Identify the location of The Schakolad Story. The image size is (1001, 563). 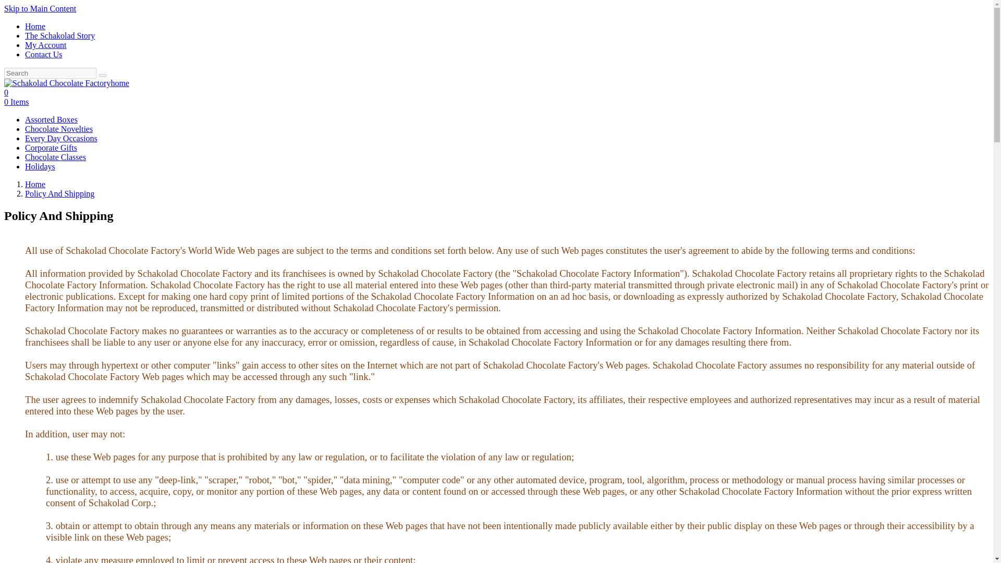
(60, 35).